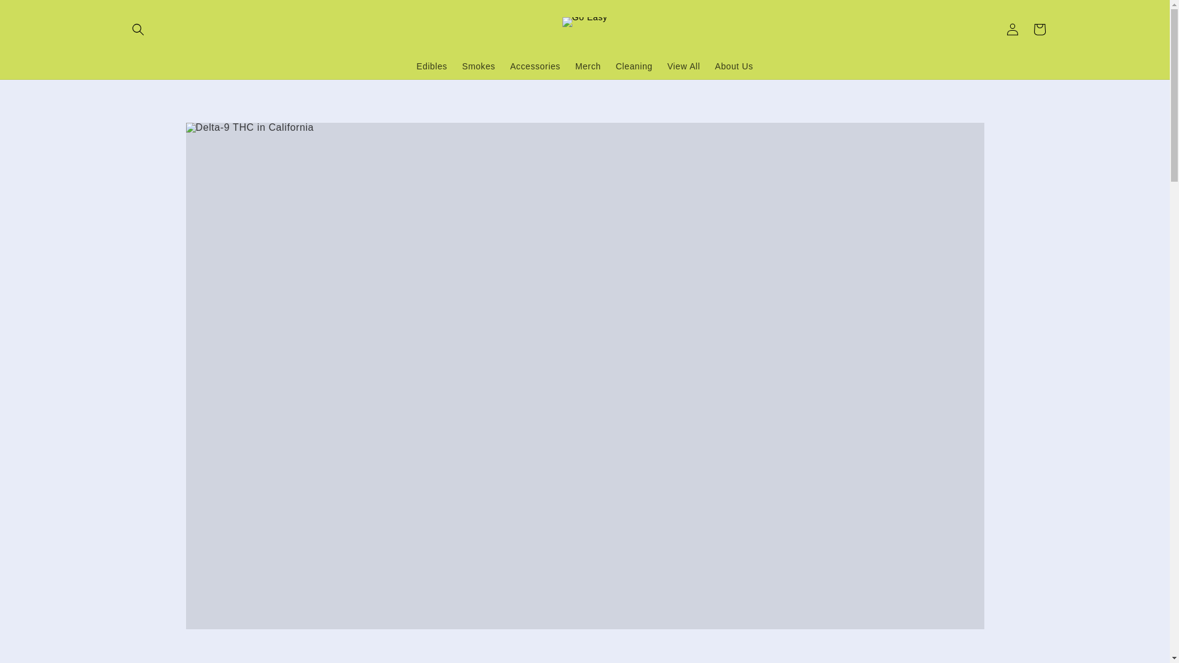  Describe the element at coordinates (535, 66) in the screenshot. I see `Accessories` at that location.